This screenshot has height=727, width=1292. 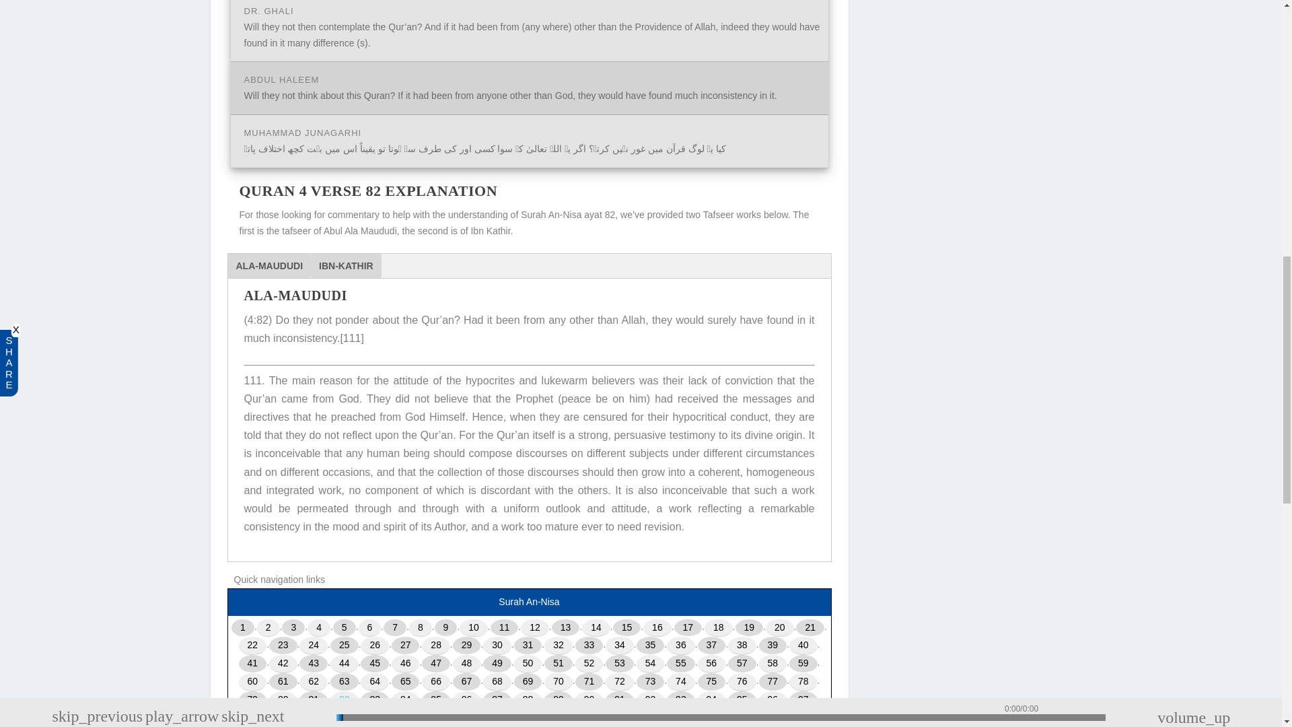 I want to click on 12, so click(x=534, y=629).